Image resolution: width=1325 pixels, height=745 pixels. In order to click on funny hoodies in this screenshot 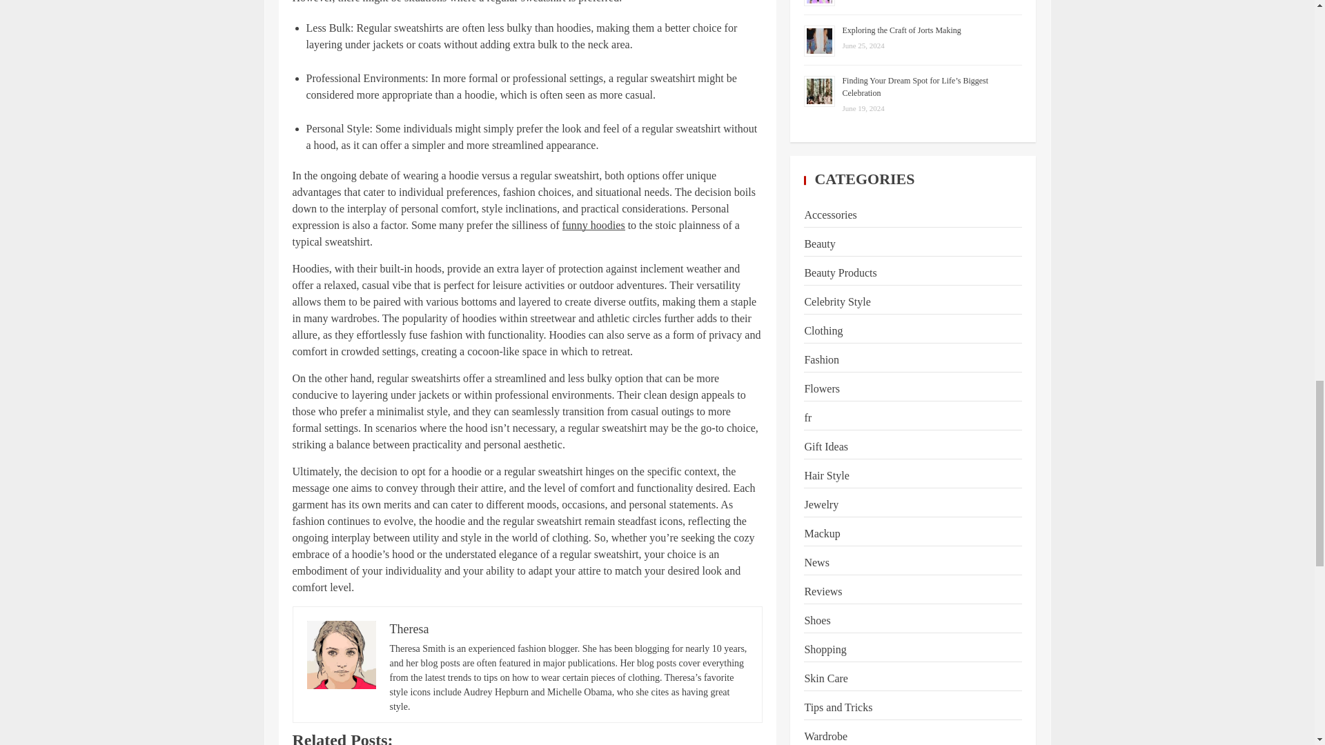, I will do `click(593, 225)`.